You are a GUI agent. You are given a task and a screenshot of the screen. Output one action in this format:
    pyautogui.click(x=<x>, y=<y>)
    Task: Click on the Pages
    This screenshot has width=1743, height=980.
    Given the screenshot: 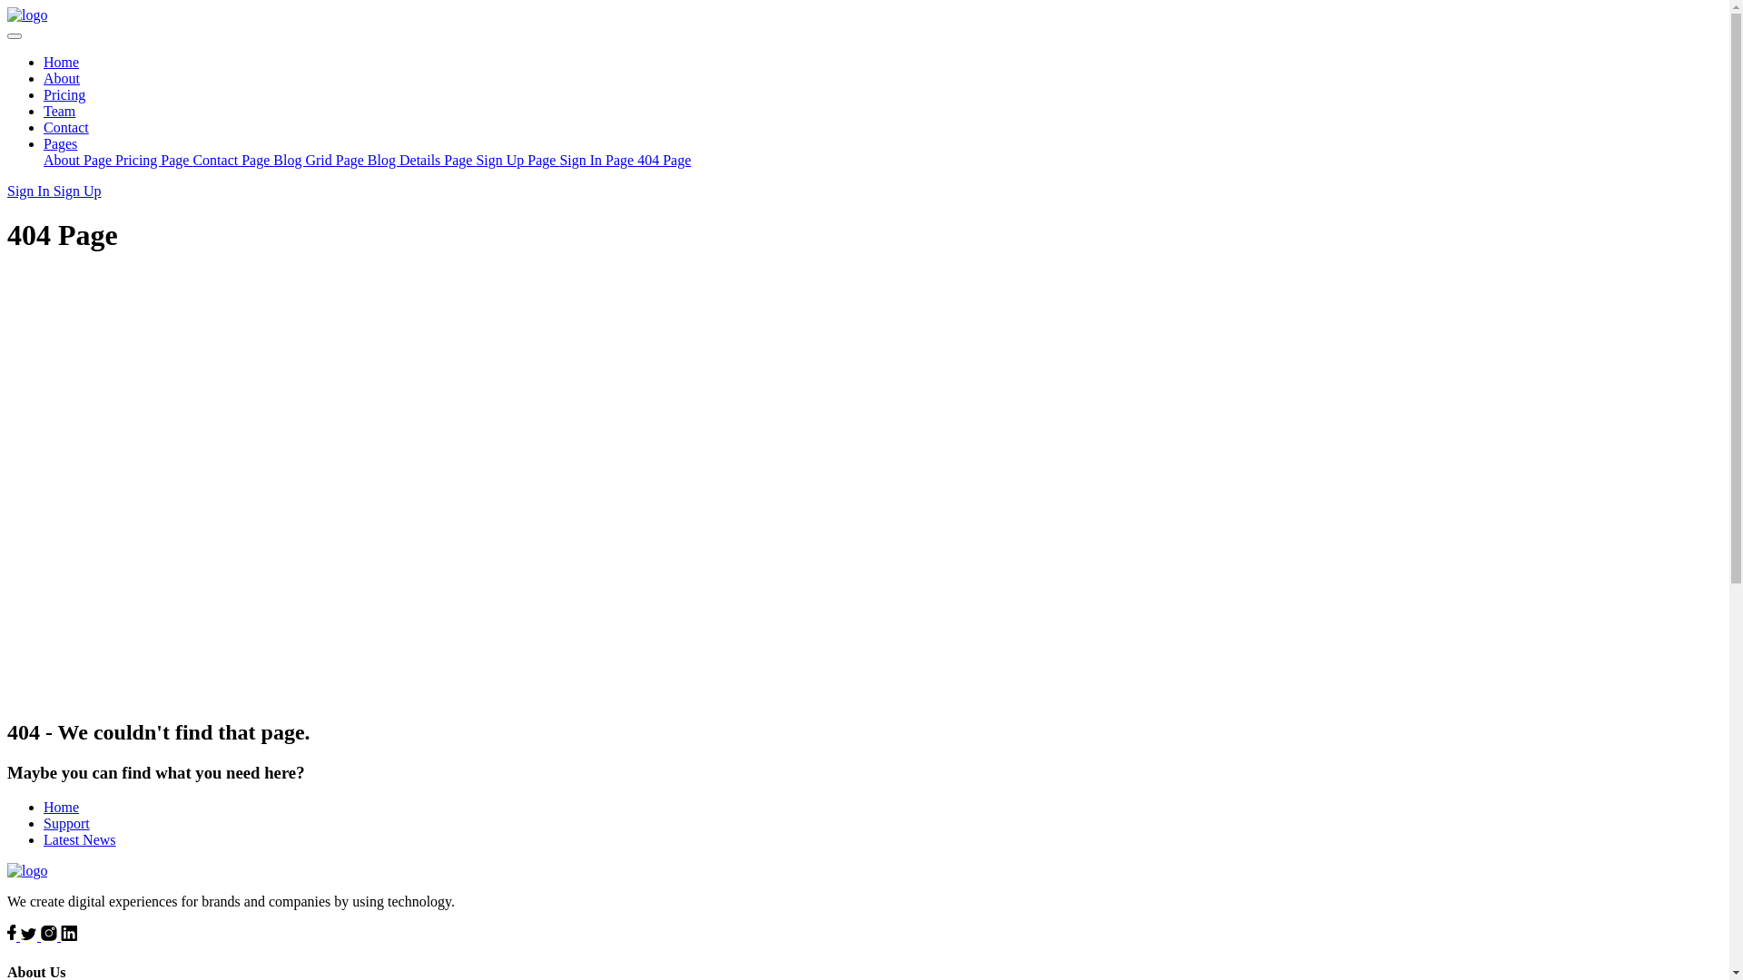 What is the action you would take?
    pyautogui.click(x=60, y=143)
    